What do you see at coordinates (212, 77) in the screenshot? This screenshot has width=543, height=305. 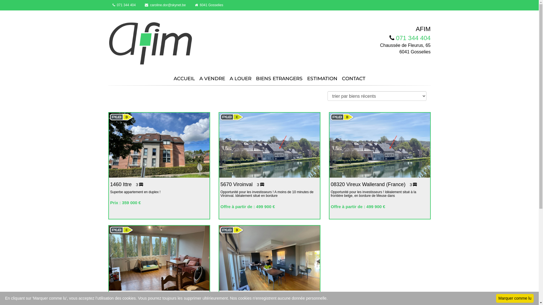 I see `A VENDRE` at bounding box center [212, 77].